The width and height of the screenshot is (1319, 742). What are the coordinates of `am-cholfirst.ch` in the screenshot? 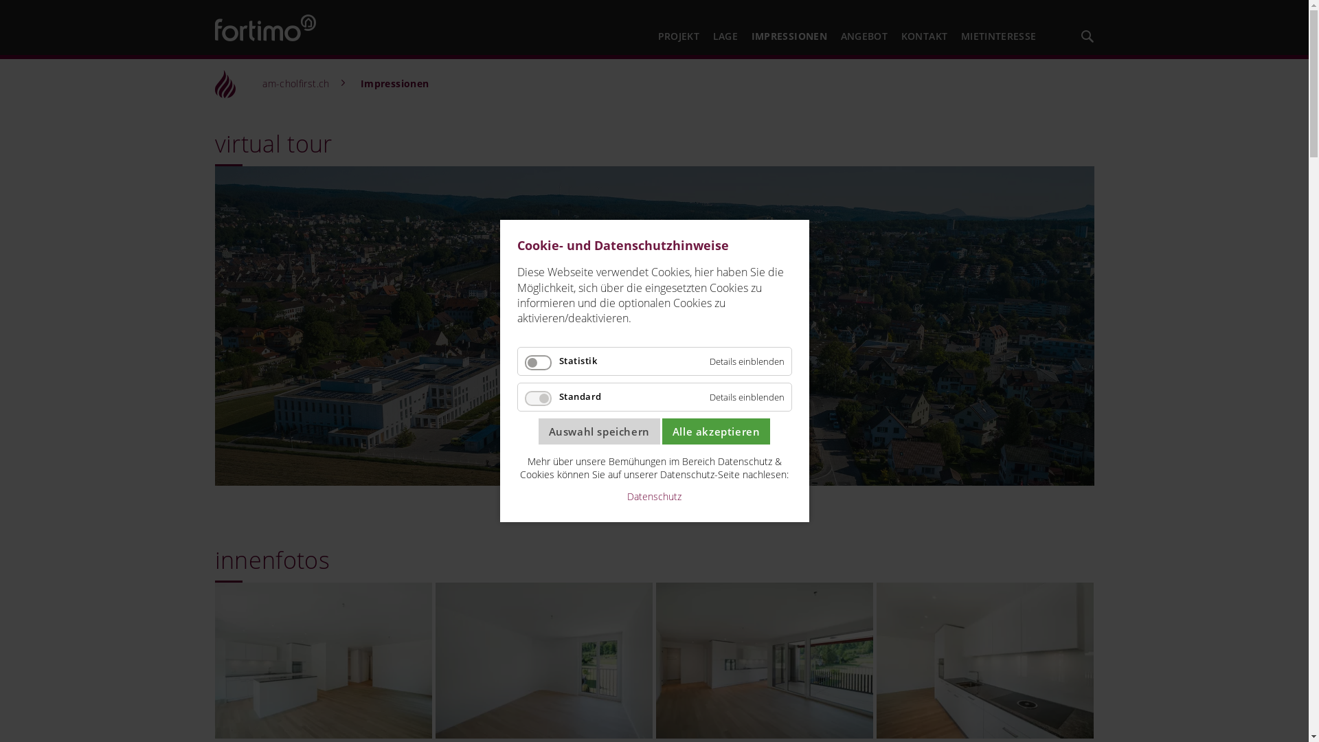 It's located at (295, 84).